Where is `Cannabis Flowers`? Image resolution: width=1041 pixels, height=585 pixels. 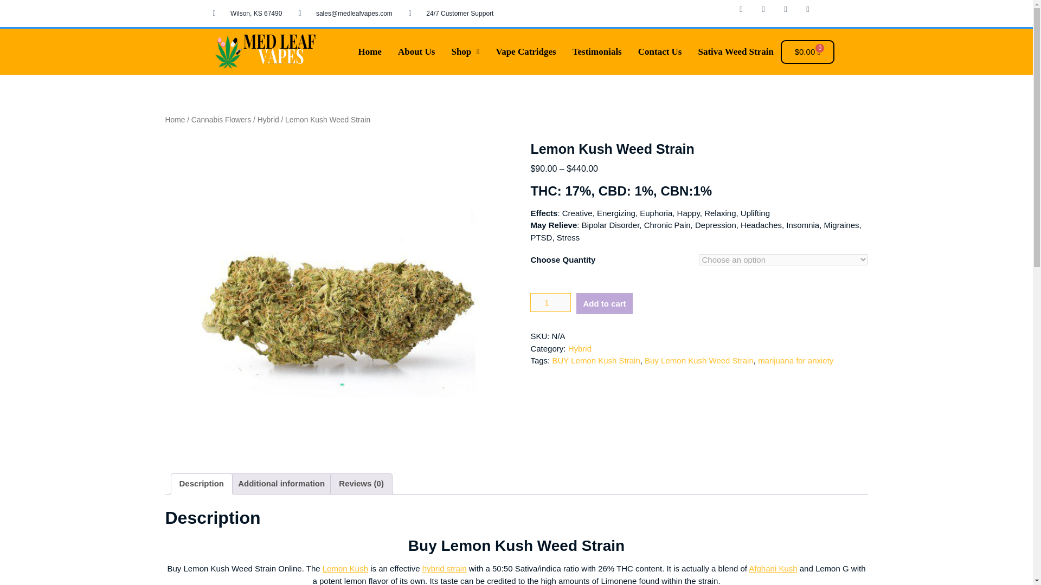 Cannabis Flowers is located at coordinates (221, 119).